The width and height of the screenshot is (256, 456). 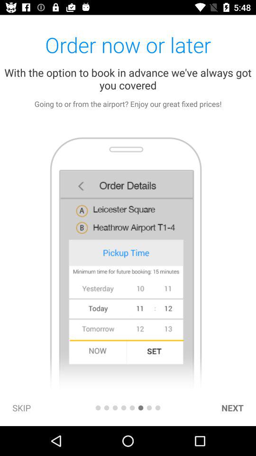 I want to click on tap item at the bottom right corner, so click(x=232, y=408).